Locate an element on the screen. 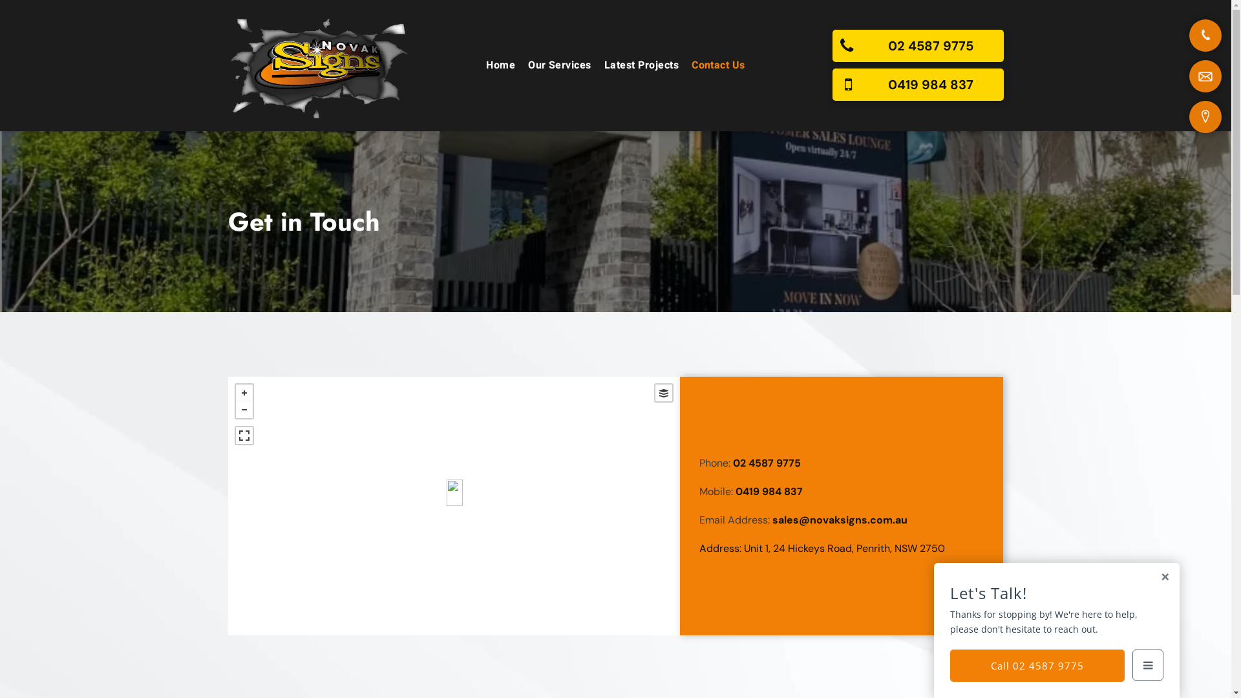 Image resolution: width=1241 pixels, height=698 pixels. Home is located at coordinates (500, 65).